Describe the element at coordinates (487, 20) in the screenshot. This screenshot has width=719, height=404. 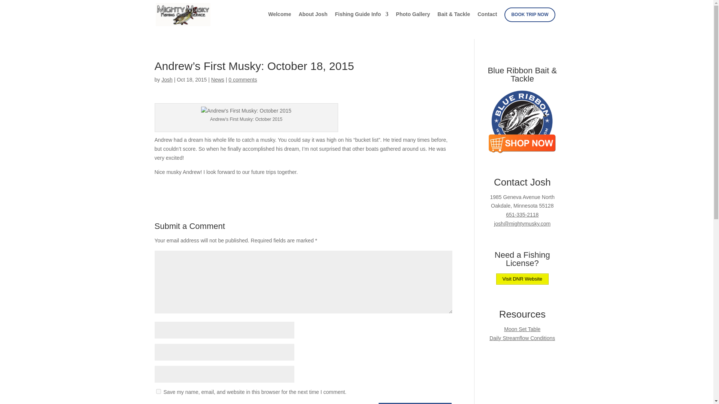
I see `Contact` at that location.